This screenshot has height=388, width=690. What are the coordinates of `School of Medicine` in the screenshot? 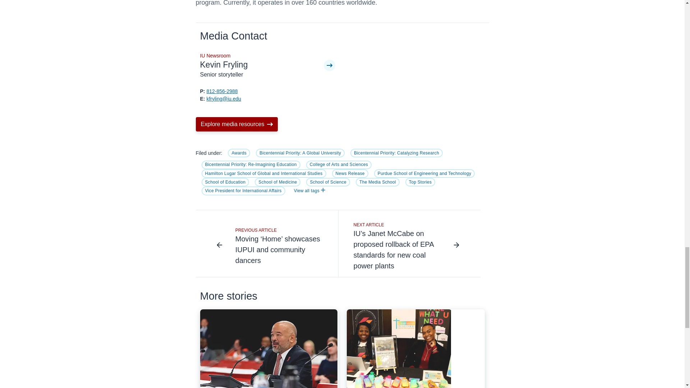 It's located at (277, 182).